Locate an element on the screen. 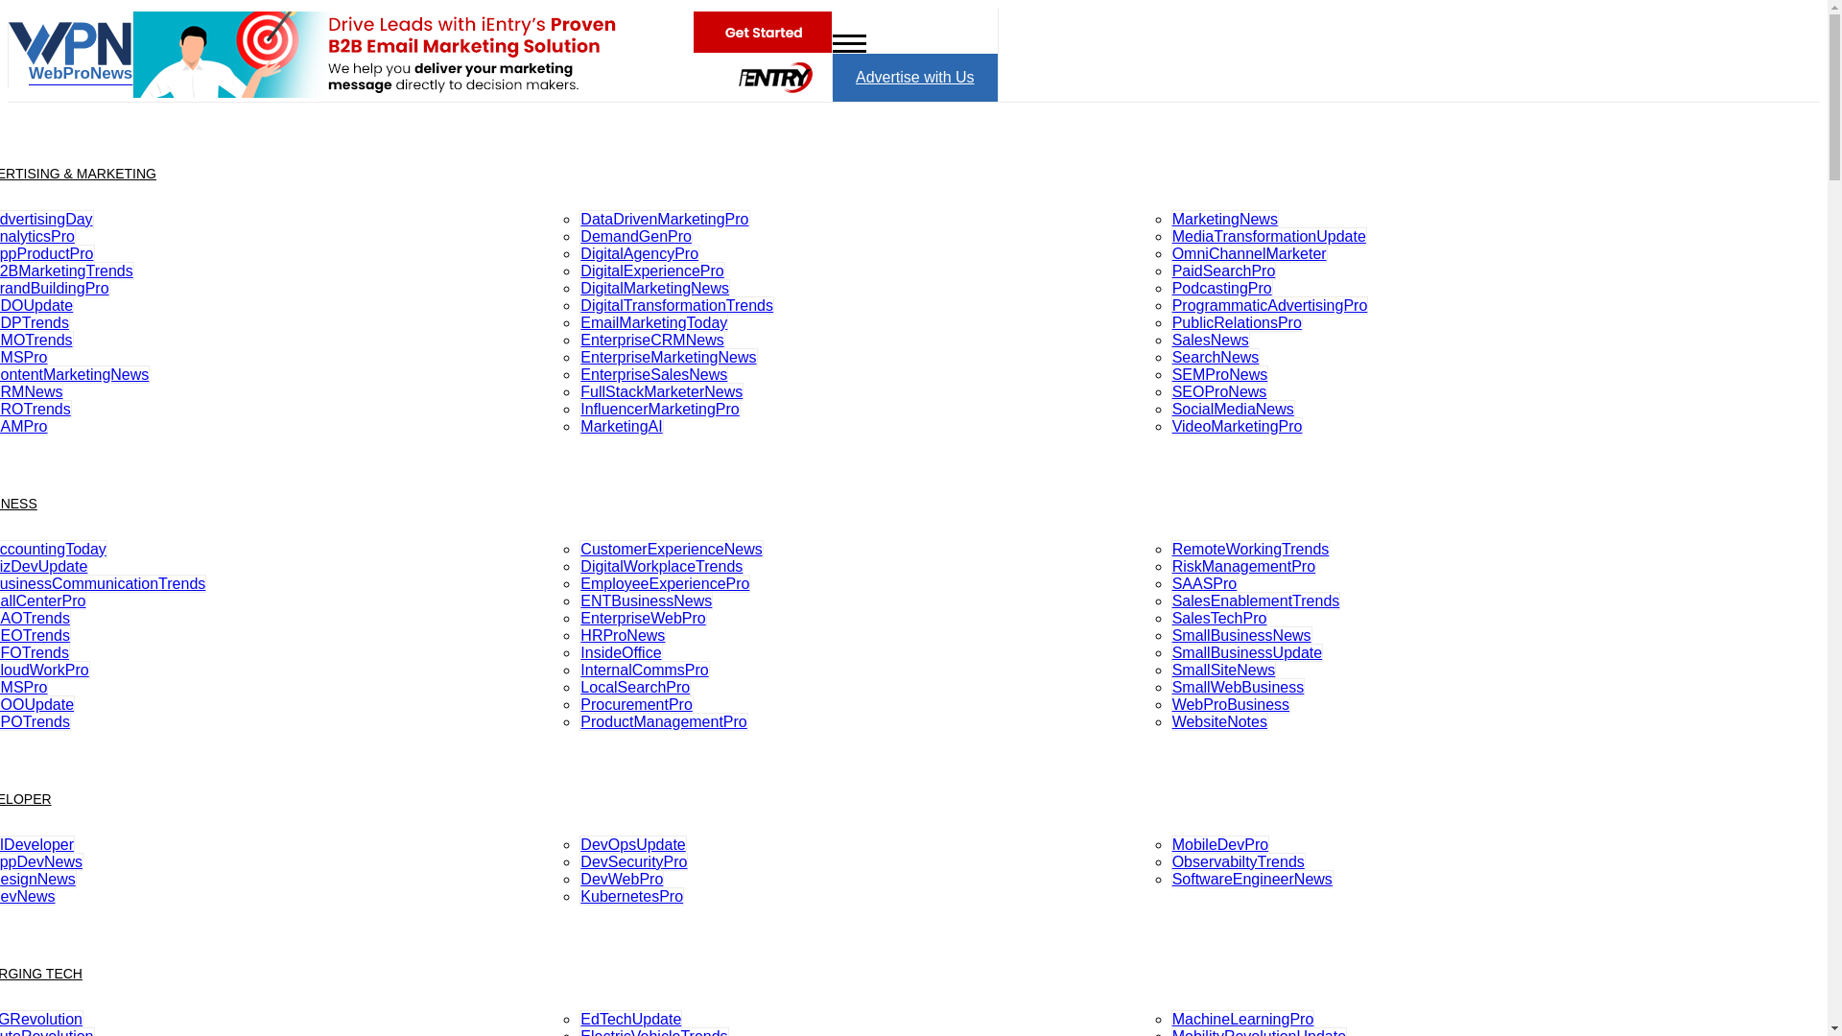 The image size is (1842, 1036). DataDrivenMarketingPro is located at coordinates (664, 219).